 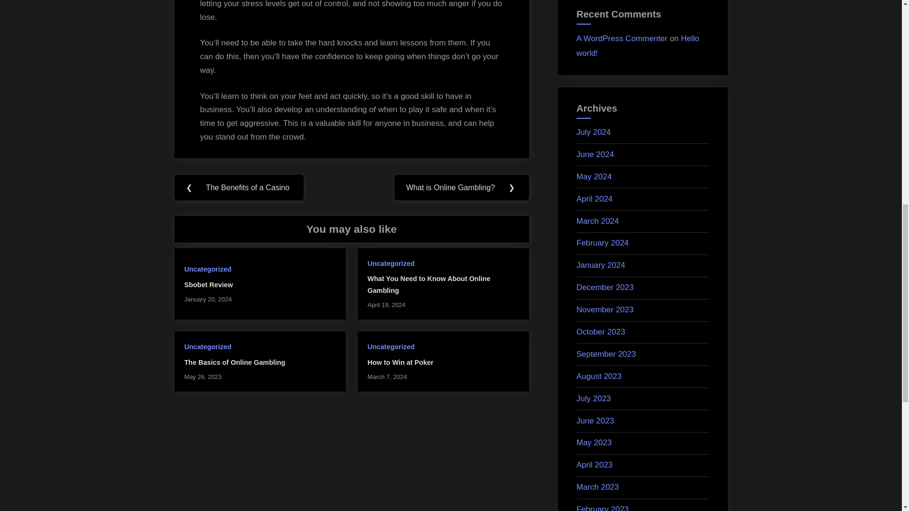 I want to click on May 2024, so click(x=594, y=176).